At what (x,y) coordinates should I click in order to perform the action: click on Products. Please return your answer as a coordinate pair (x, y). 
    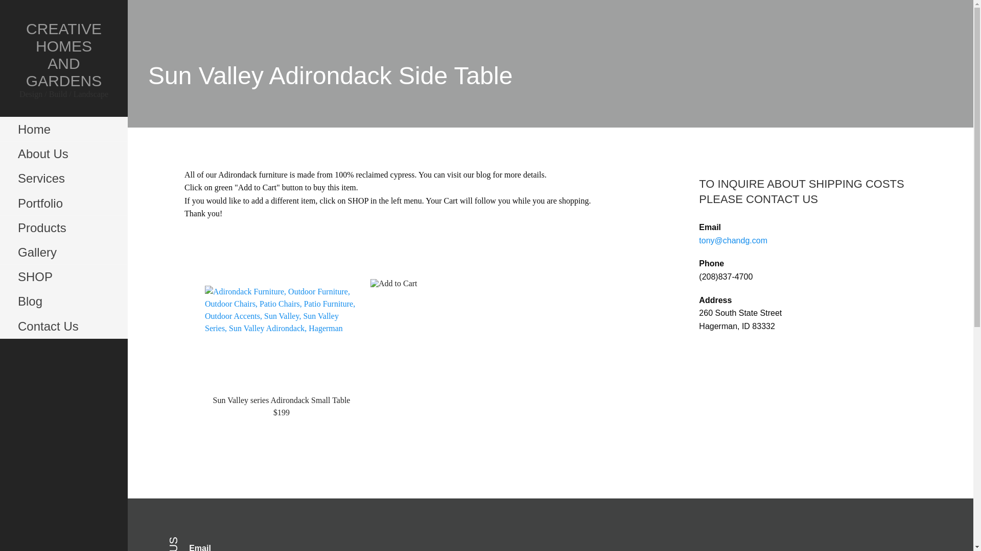
    Looking at the image, I should click on (63, 228).